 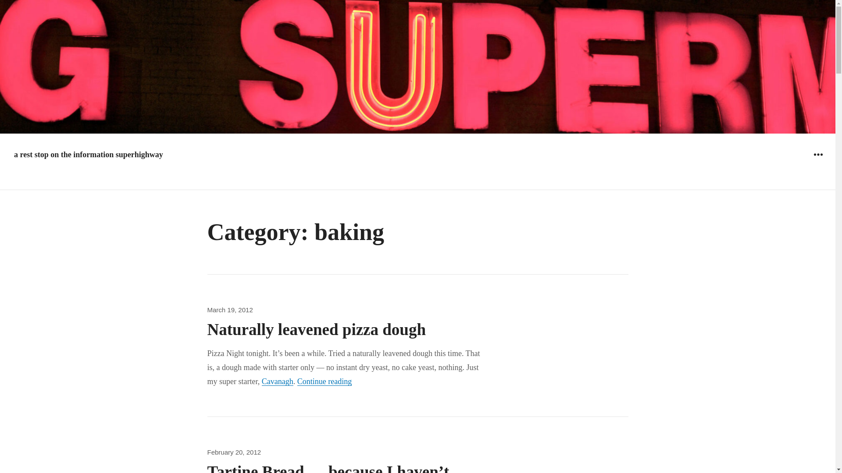 I want to click on And I shall call it Cavanagh, so click(x=277, y=381).